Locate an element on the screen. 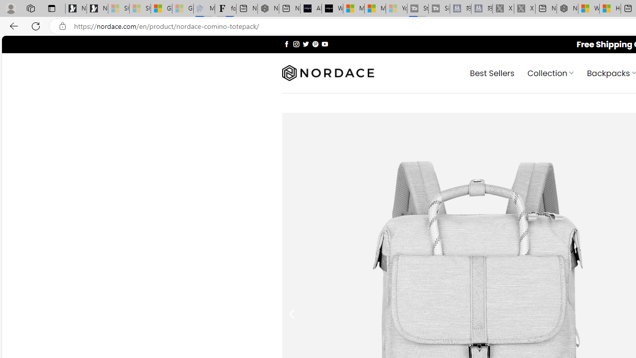  What's the best AI voice generator? - voice.ai is located at coordinates (332, 9).